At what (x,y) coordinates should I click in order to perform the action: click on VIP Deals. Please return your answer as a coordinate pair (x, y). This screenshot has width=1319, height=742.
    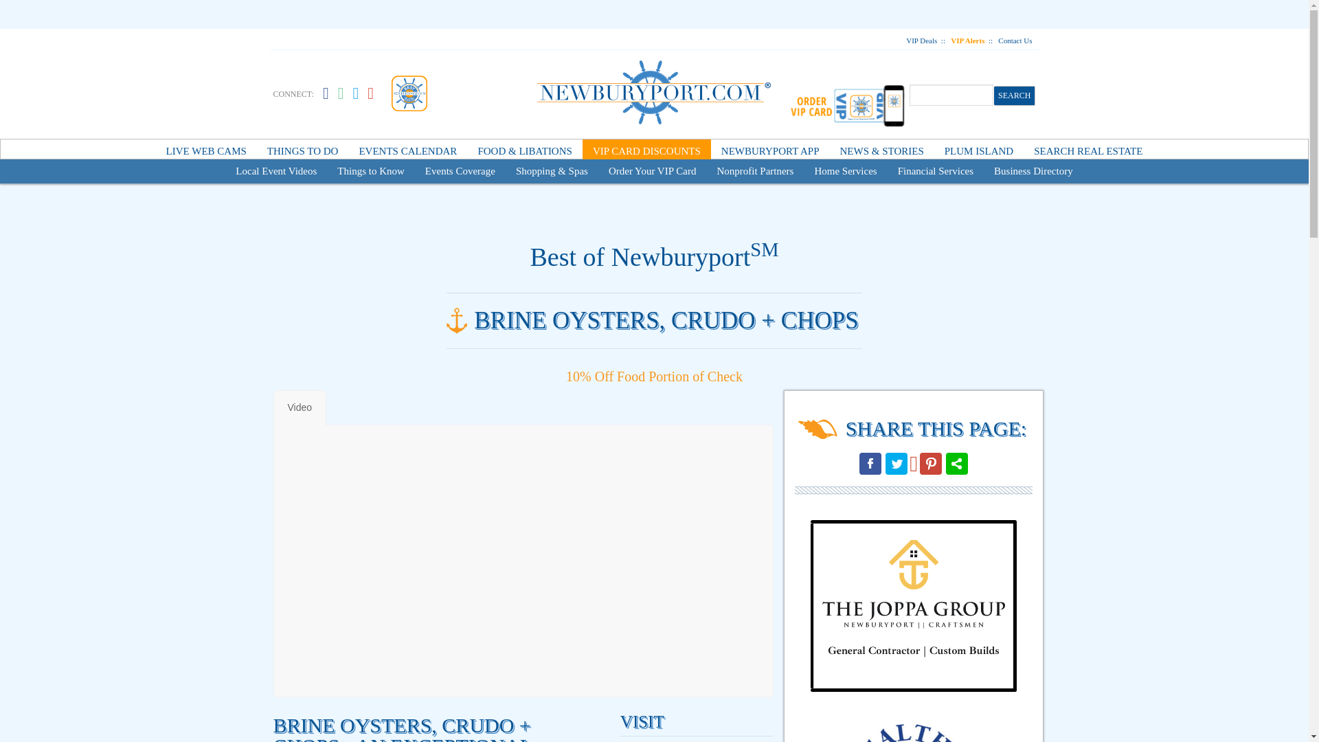
    Looking at the image, I should click on (921, 40).